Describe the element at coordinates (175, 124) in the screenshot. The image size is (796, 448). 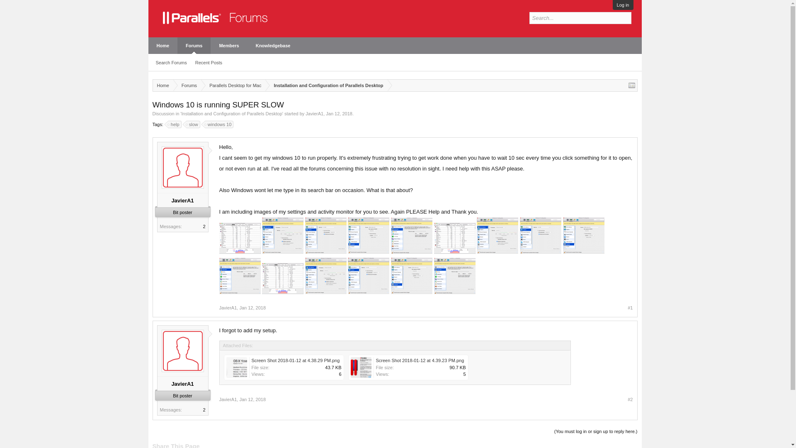
I see `help` at that location.